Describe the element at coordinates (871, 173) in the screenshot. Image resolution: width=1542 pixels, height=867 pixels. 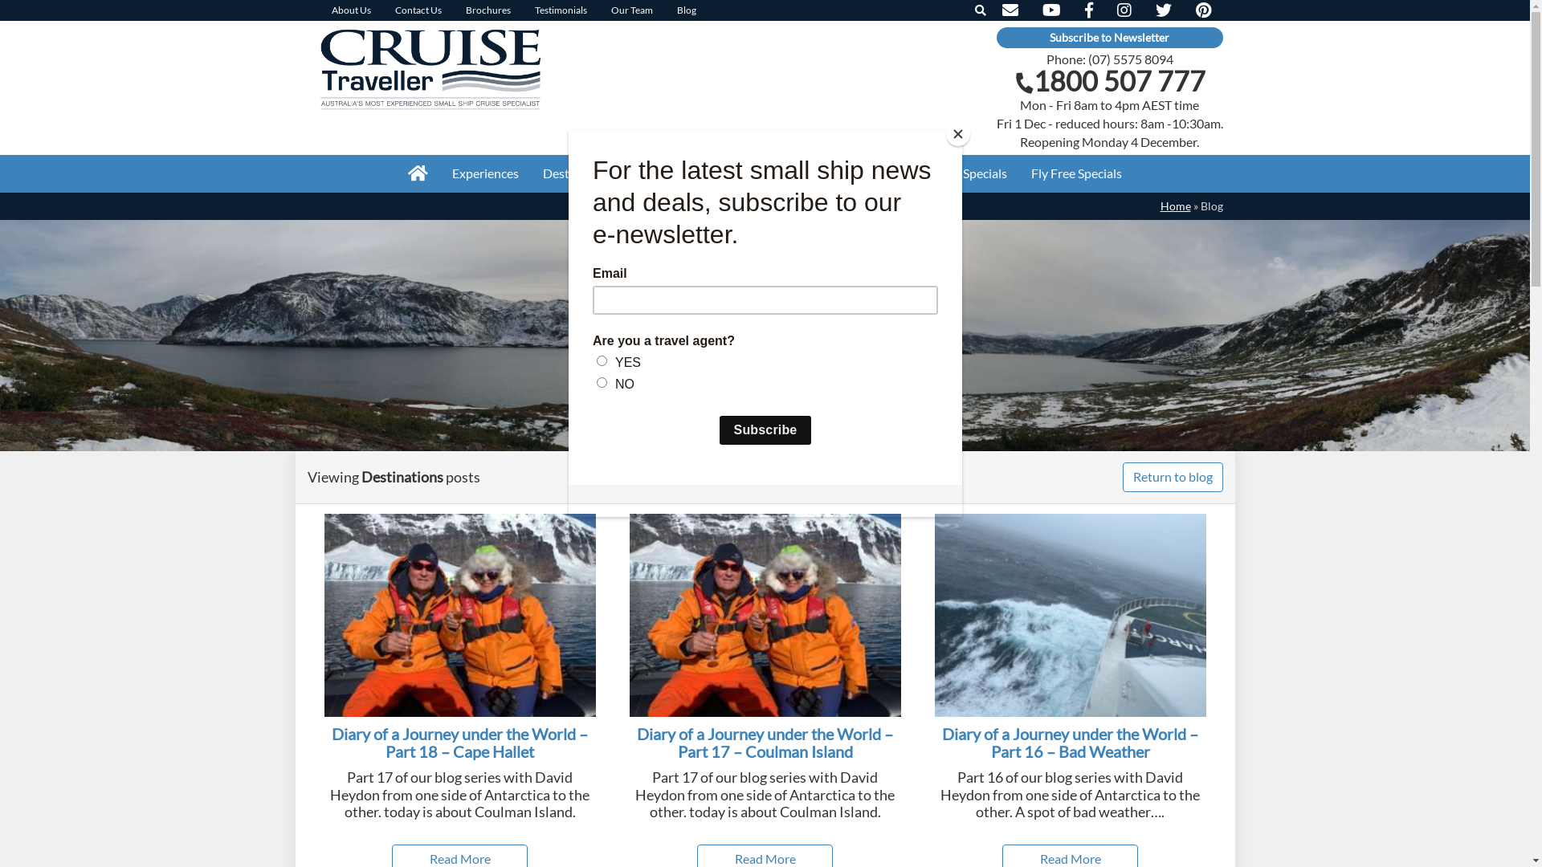
I see `Cruise Specials` at that location.